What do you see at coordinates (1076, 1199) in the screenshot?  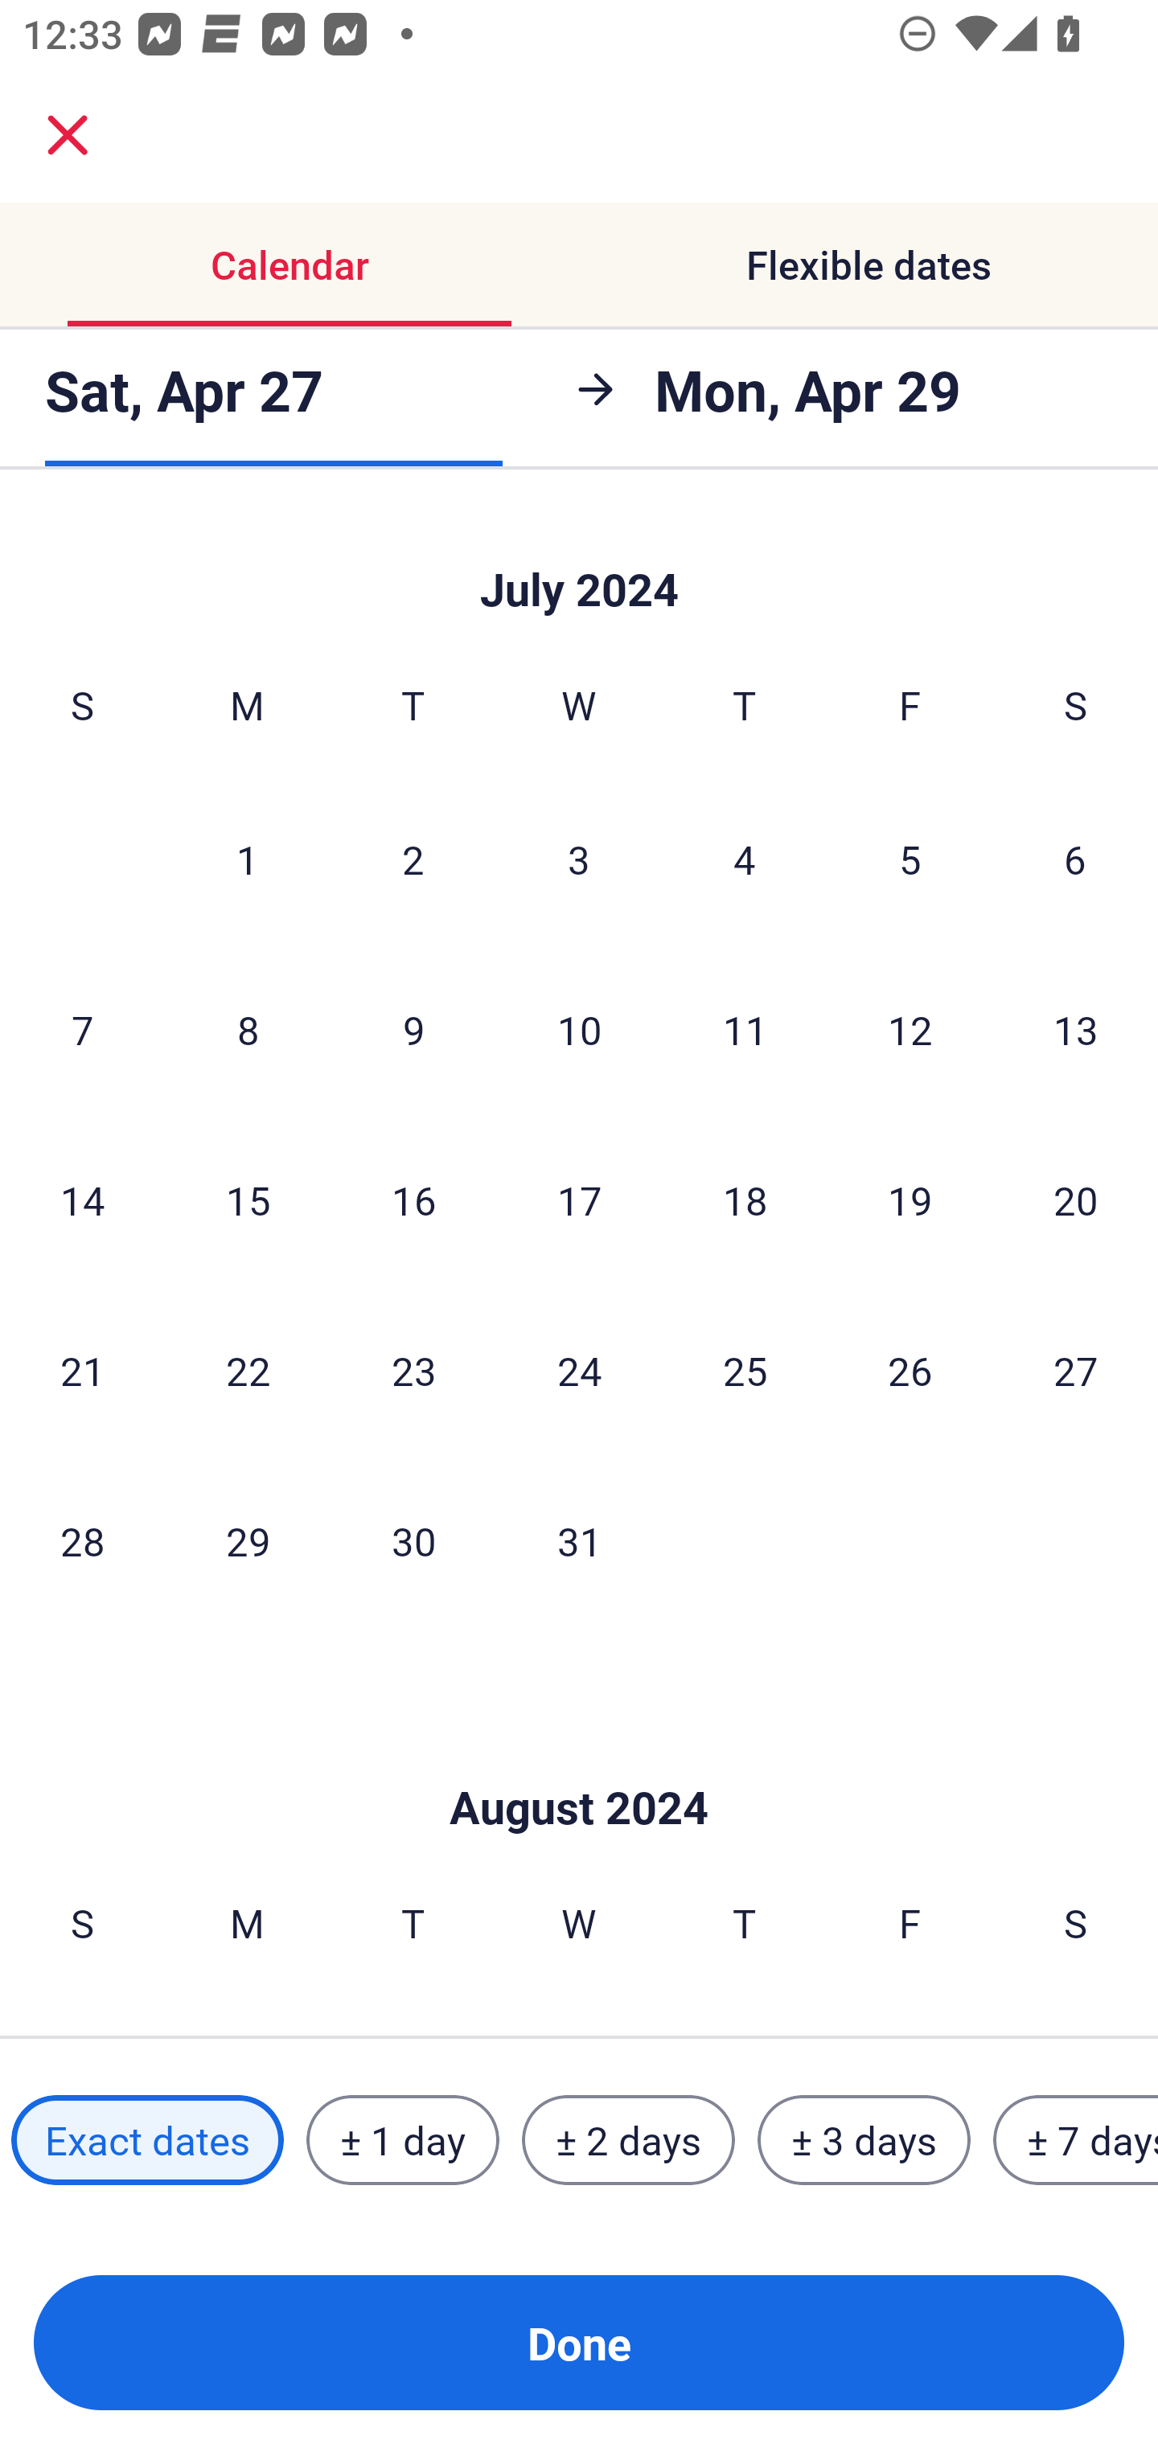 I see `20 Saturday, July 20, 2024` at bounding box center [1076, 1199].